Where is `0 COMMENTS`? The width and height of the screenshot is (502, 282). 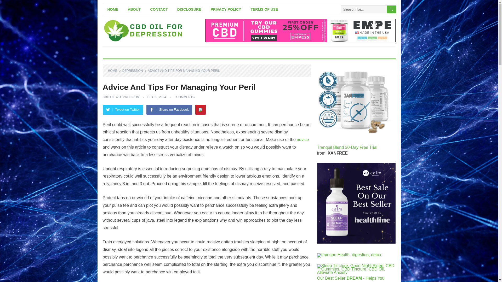 0 COMMENTS is located at coordinates (184, 97).